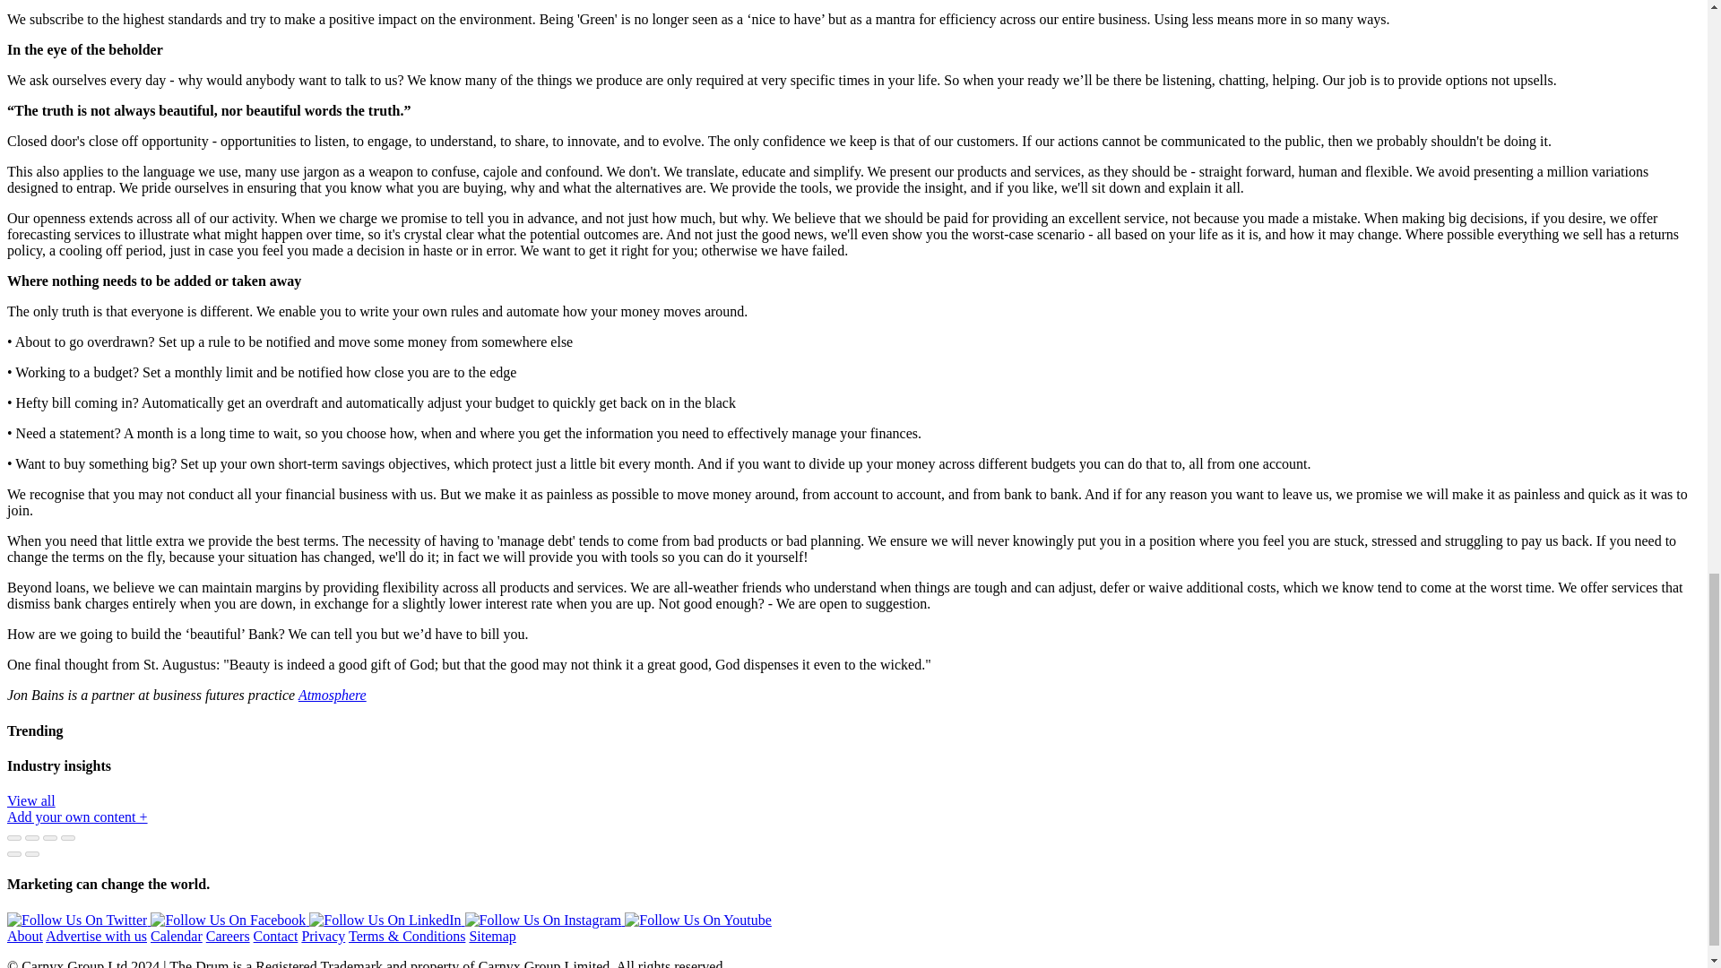  What do you see at coordinates (32, 838) in the screenshot?
I see `Share` at bounding box center [32, 838].